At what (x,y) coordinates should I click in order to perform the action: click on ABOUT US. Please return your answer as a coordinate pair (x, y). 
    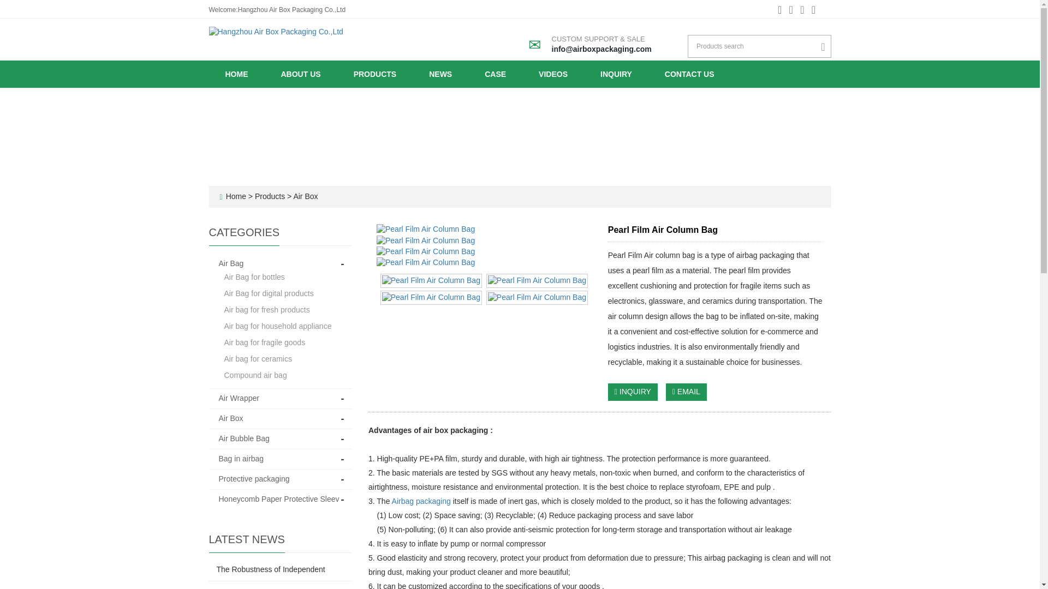
    Looking at the image, I should click on (300, 74).